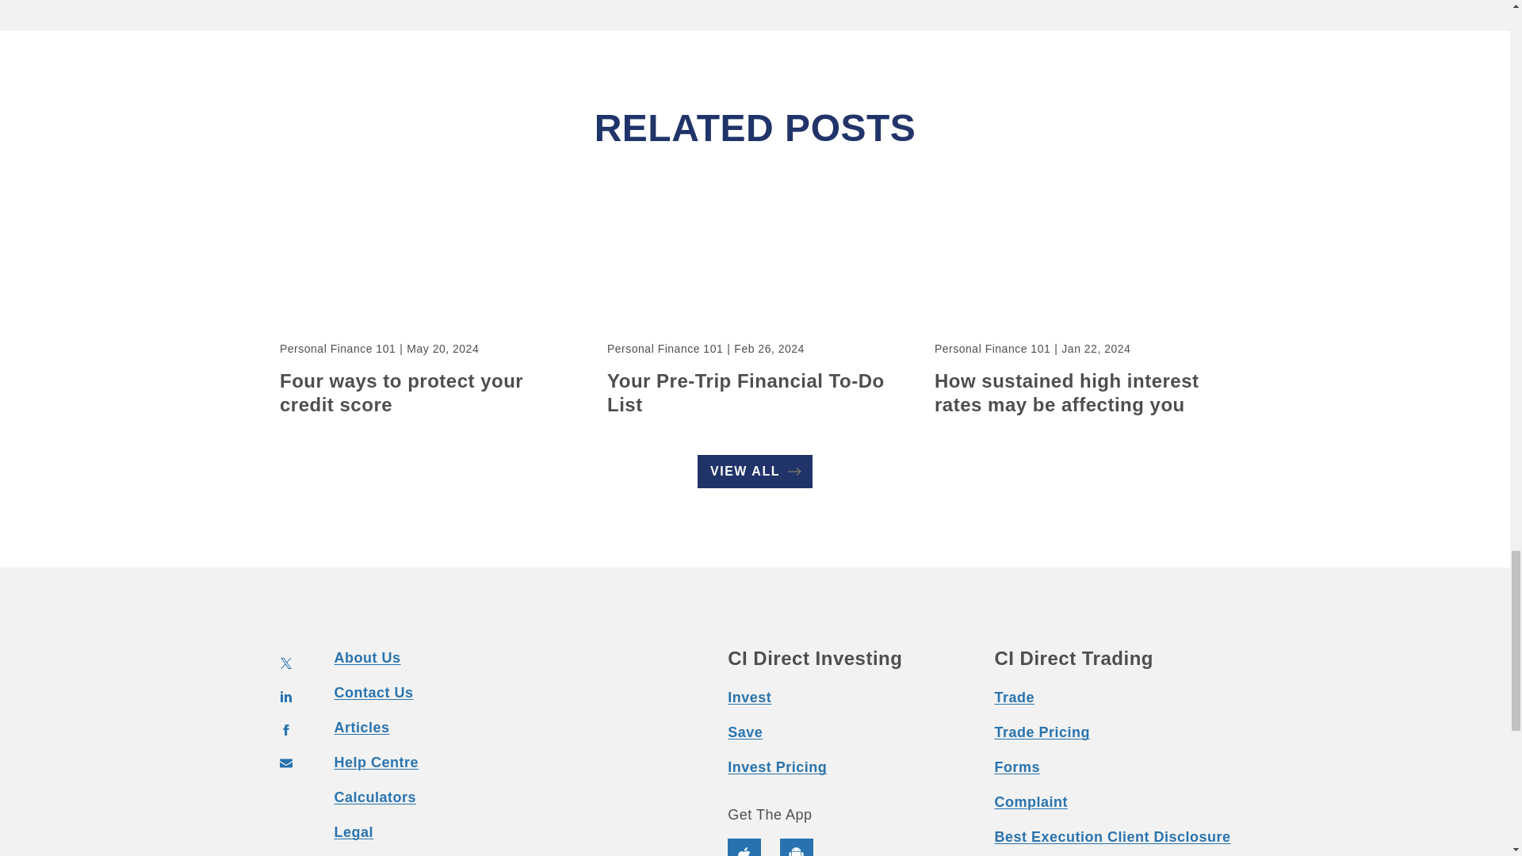 This screenshot has height=856, width=1522. What do you see at coordinates (796, 847) in the screenshot?
I see `Android` at bounding box center [796, 847].